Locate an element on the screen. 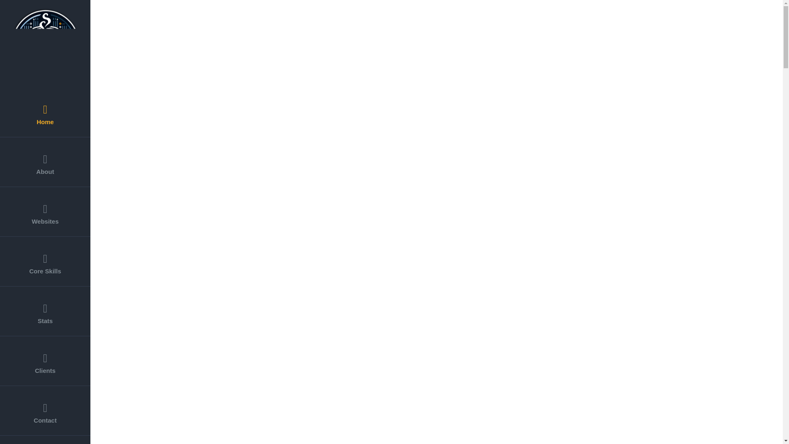 The width and height of the screenshot is (789, 444). Contact is located at coordinates (45, 410).